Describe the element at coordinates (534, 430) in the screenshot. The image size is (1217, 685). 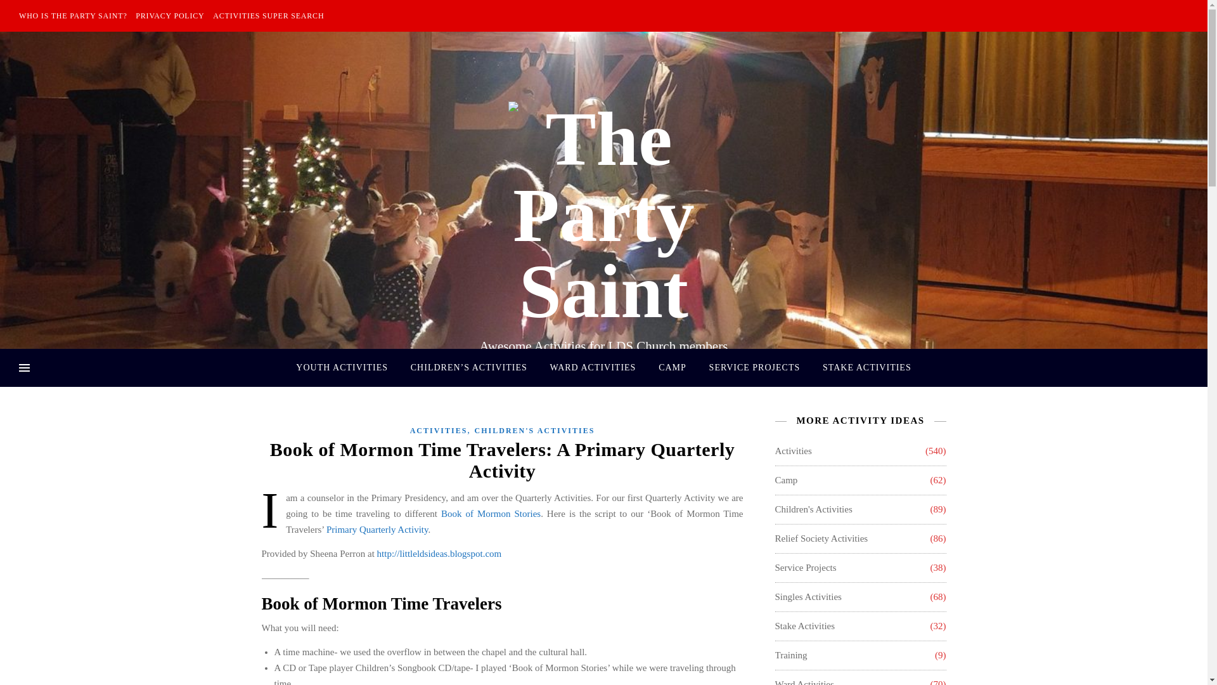
I see `CHILDREN'S ACTIVITIES` at that location.